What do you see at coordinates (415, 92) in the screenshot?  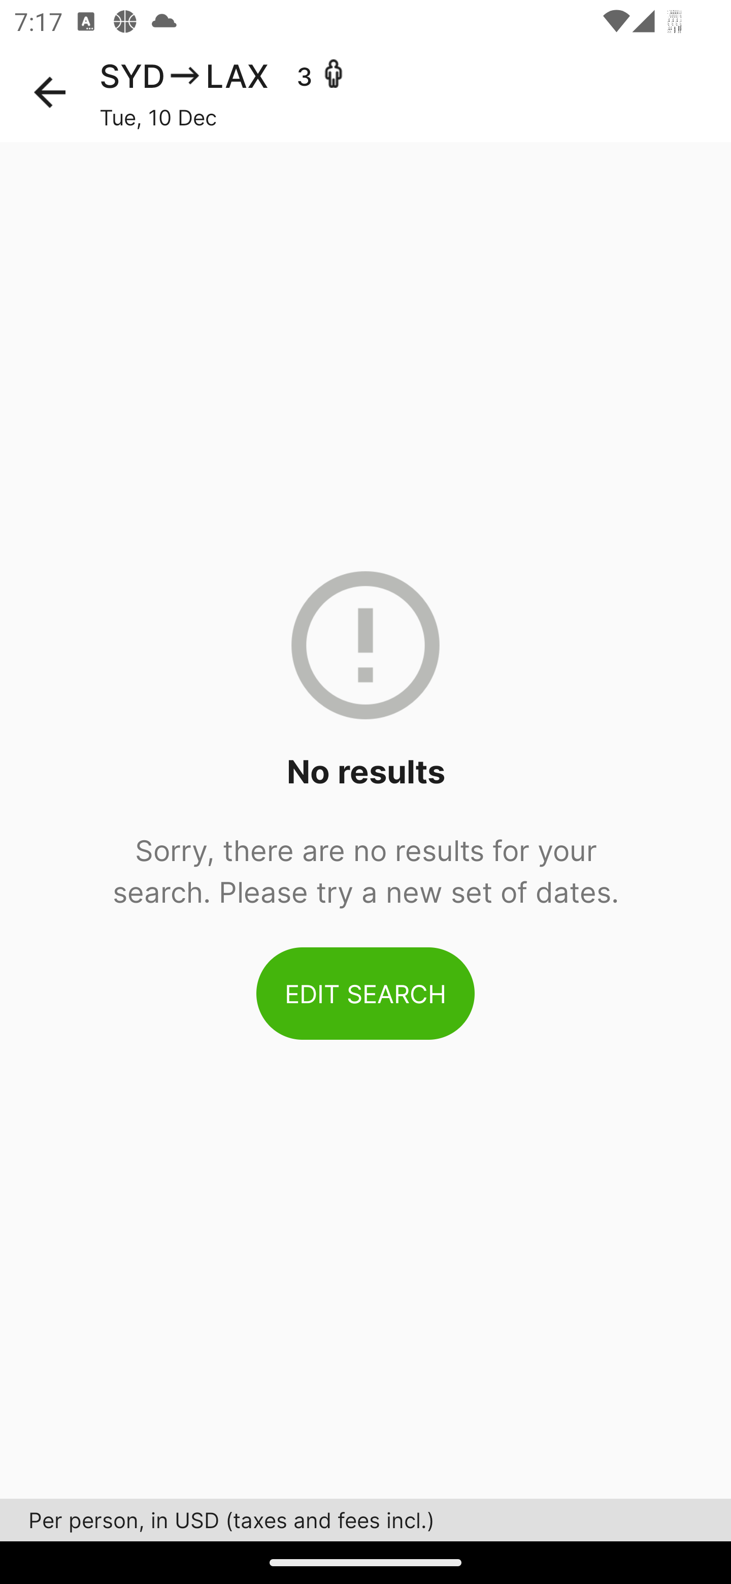 I see `SYD LAX   3 - Tue, 10 Dec` at bounding box center [415, 92].